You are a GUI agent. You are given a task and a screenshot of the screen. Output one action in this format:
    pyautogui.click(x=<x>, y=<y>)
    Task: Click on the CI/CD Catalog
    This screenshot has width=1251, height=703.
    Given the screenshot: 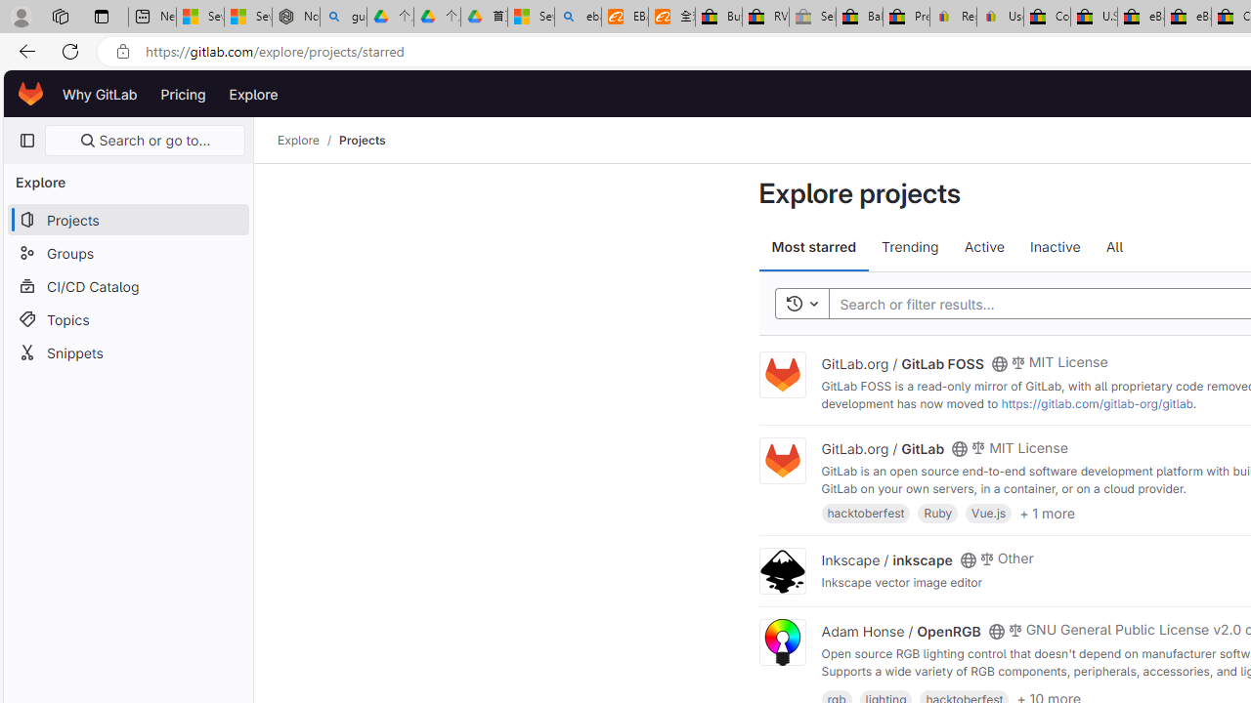 What is the action you would take?
    pyautogui.click(x=127, y=285)
    